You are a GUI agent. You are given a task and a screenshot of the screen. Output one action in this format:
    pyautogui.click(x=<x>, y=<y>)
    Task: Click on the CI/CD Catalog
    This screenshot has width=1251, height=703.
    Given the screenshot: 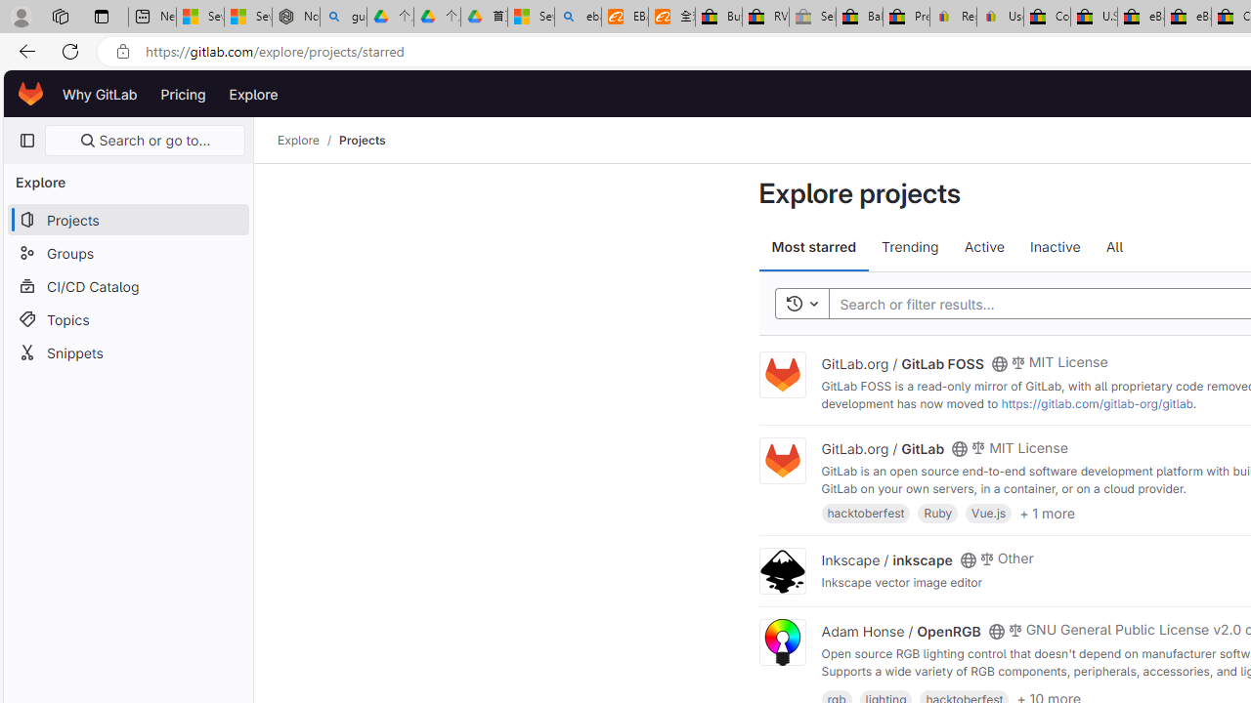 What is the action you would take?
    pyautogui.click(x=127, y=285)
    